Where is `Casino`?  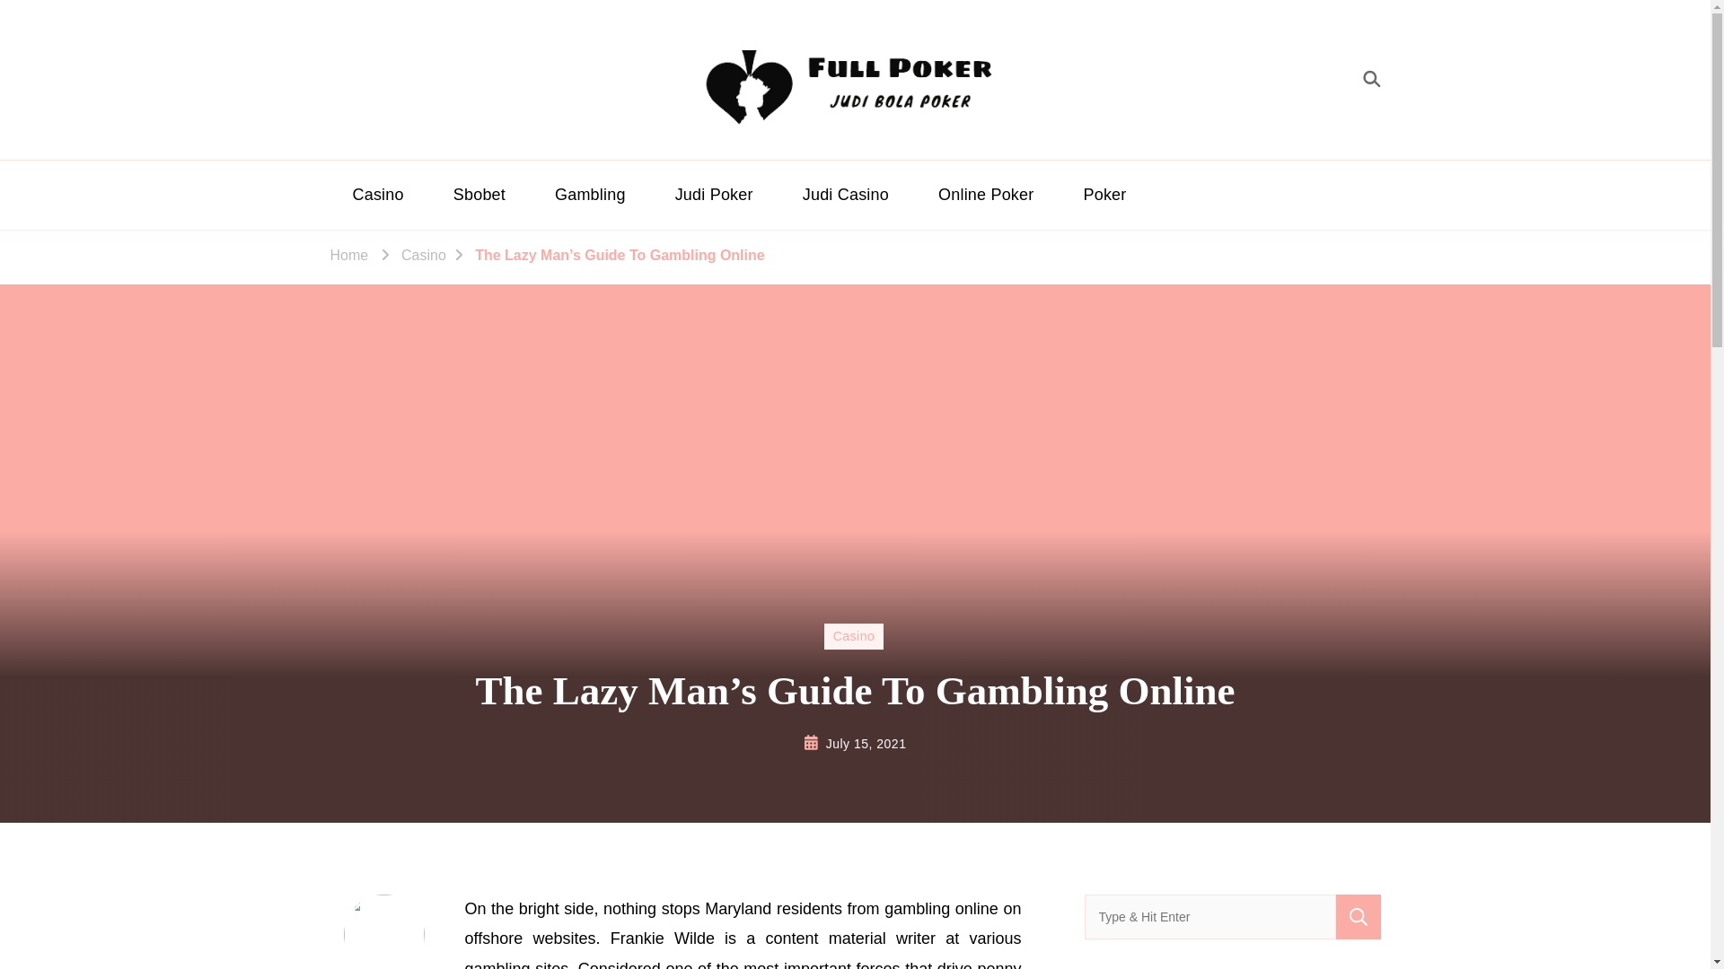 Casino is located at coordinates (424, 256).